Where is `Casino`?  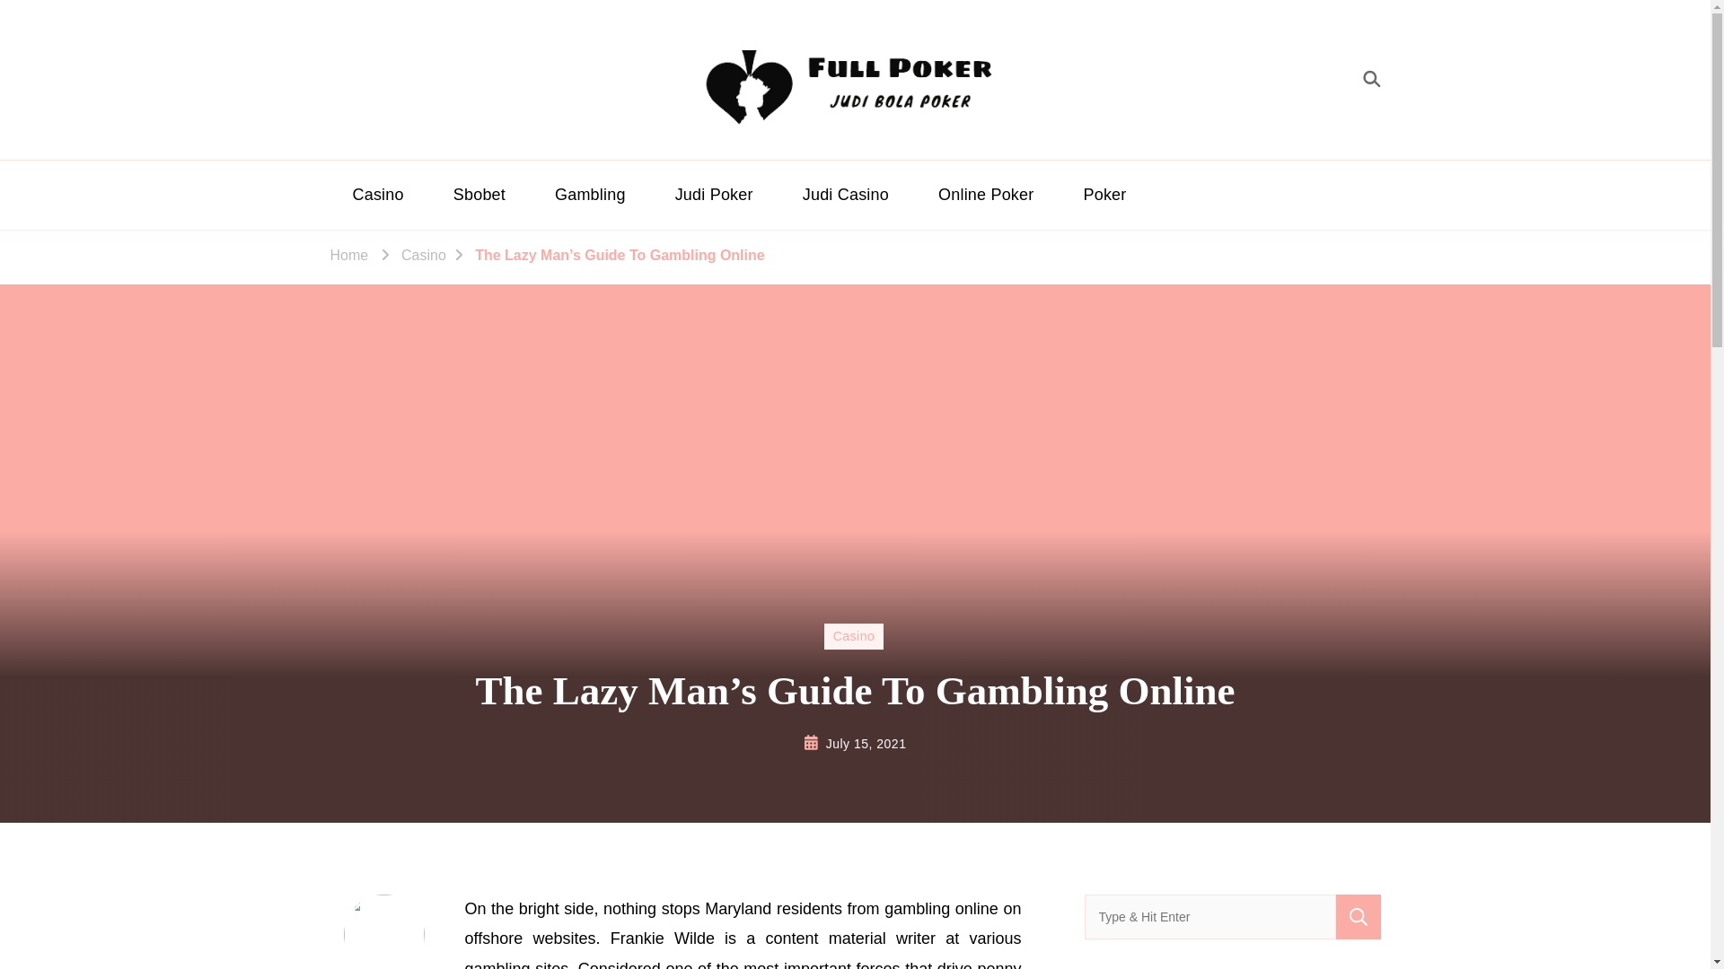 Casino is located at coordinates (424, 256).